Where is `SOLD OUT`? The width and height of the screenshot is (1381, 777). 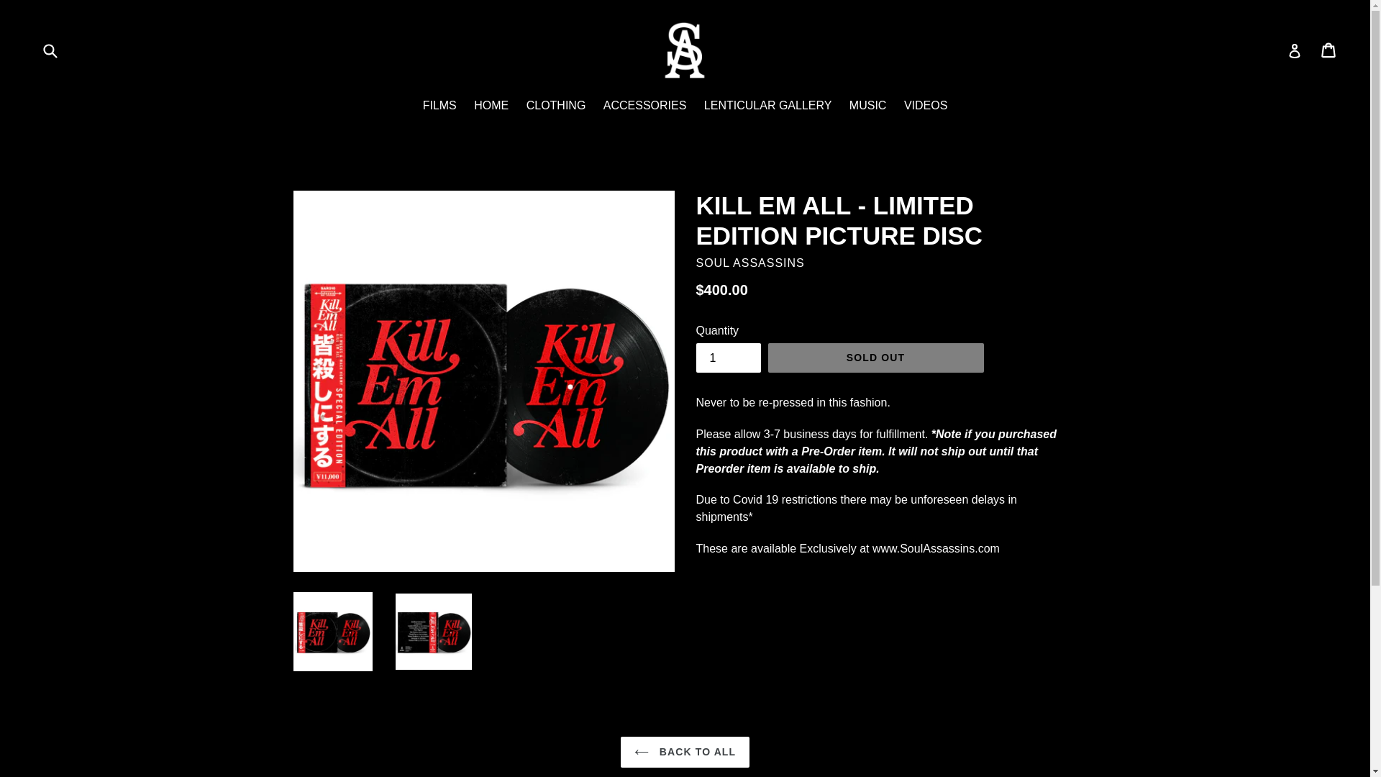 SOLD OUT is located at coordinates (875, 358).